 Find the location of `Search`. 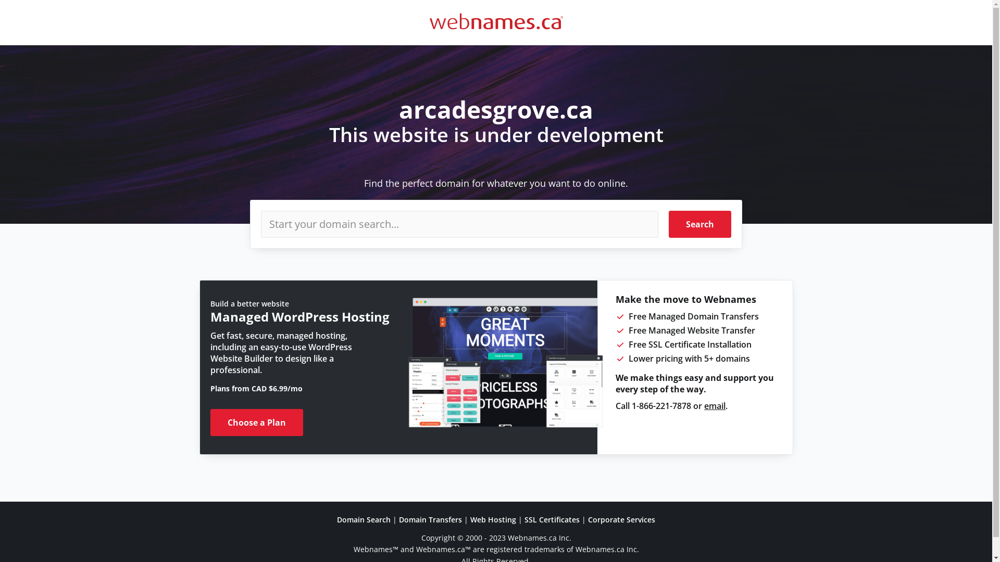

Search is located at coordinates (700, 224).